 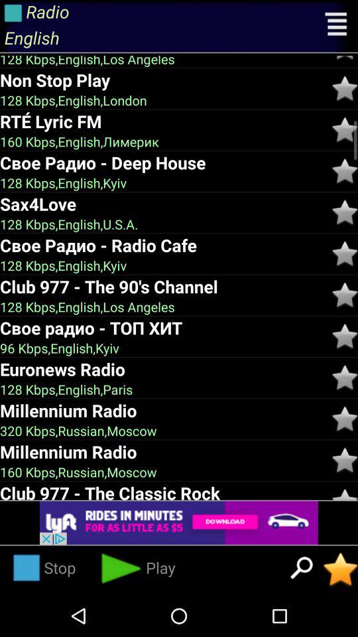 I want to click on select star, so click(x=345, y=130).